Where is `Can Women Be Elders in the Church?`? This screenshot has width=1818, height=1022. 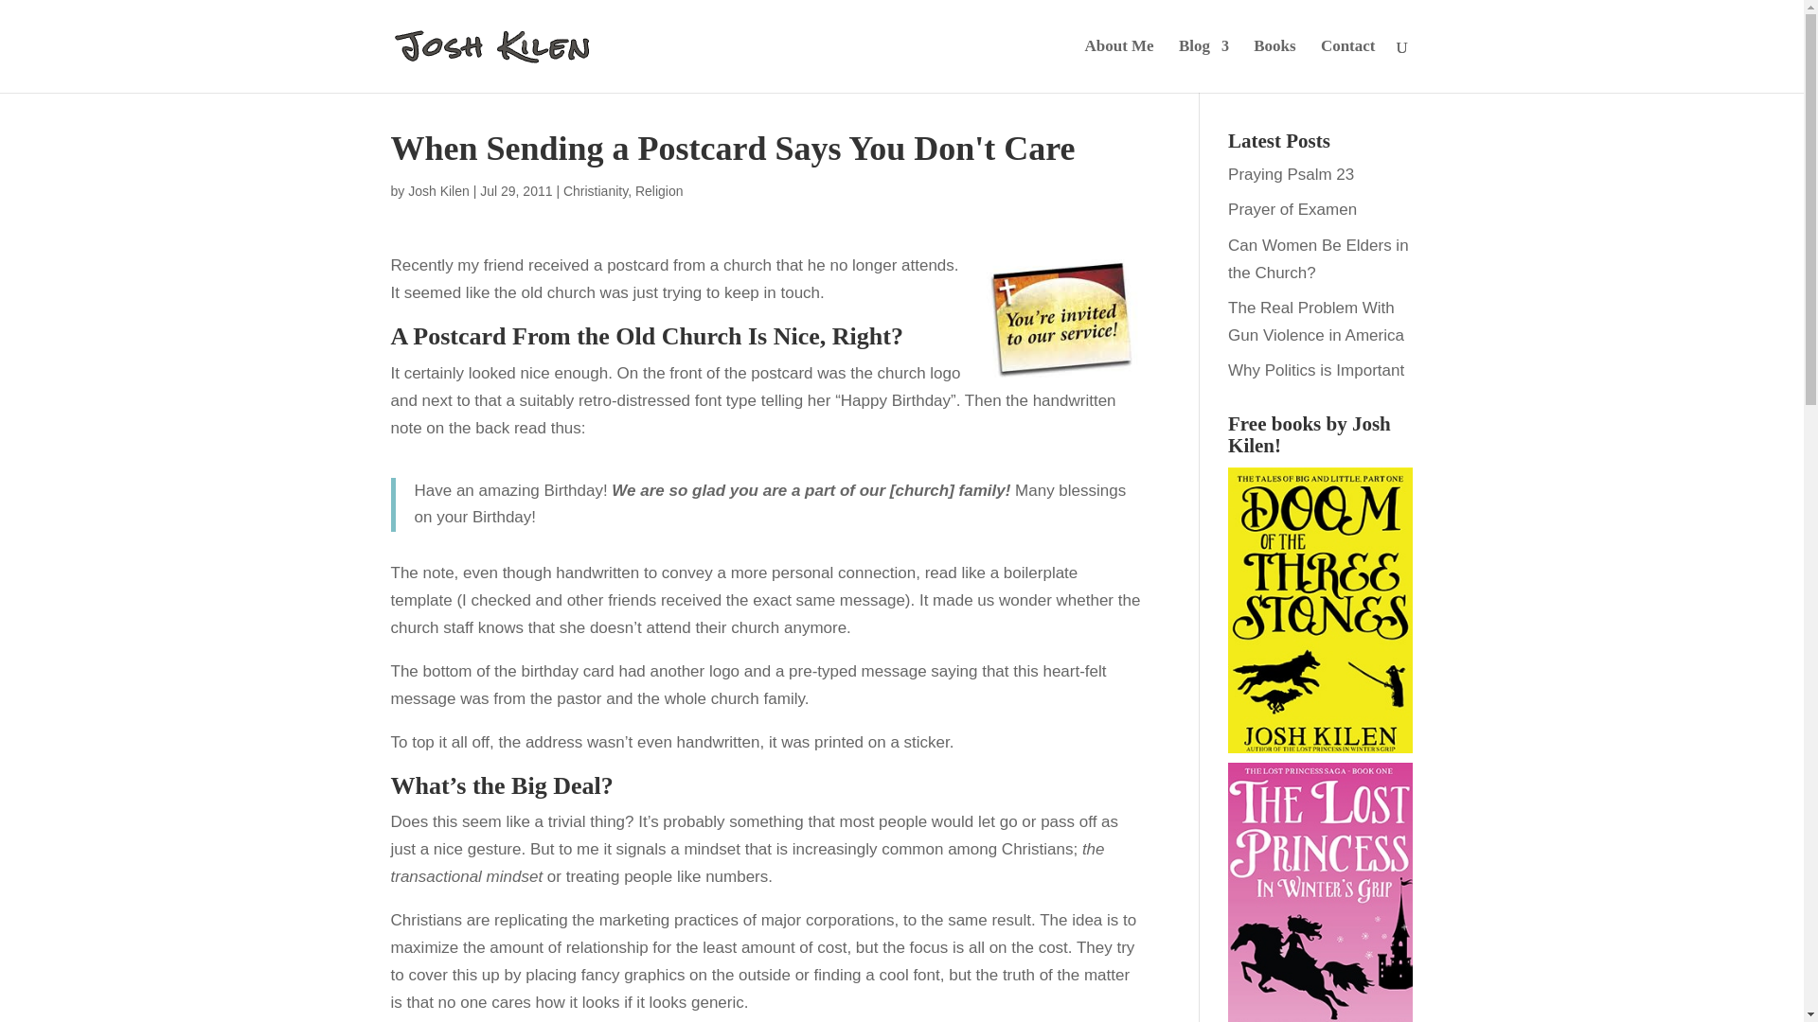
Can Women Be Elders in the Church? is located at coordinates (1318, 259).